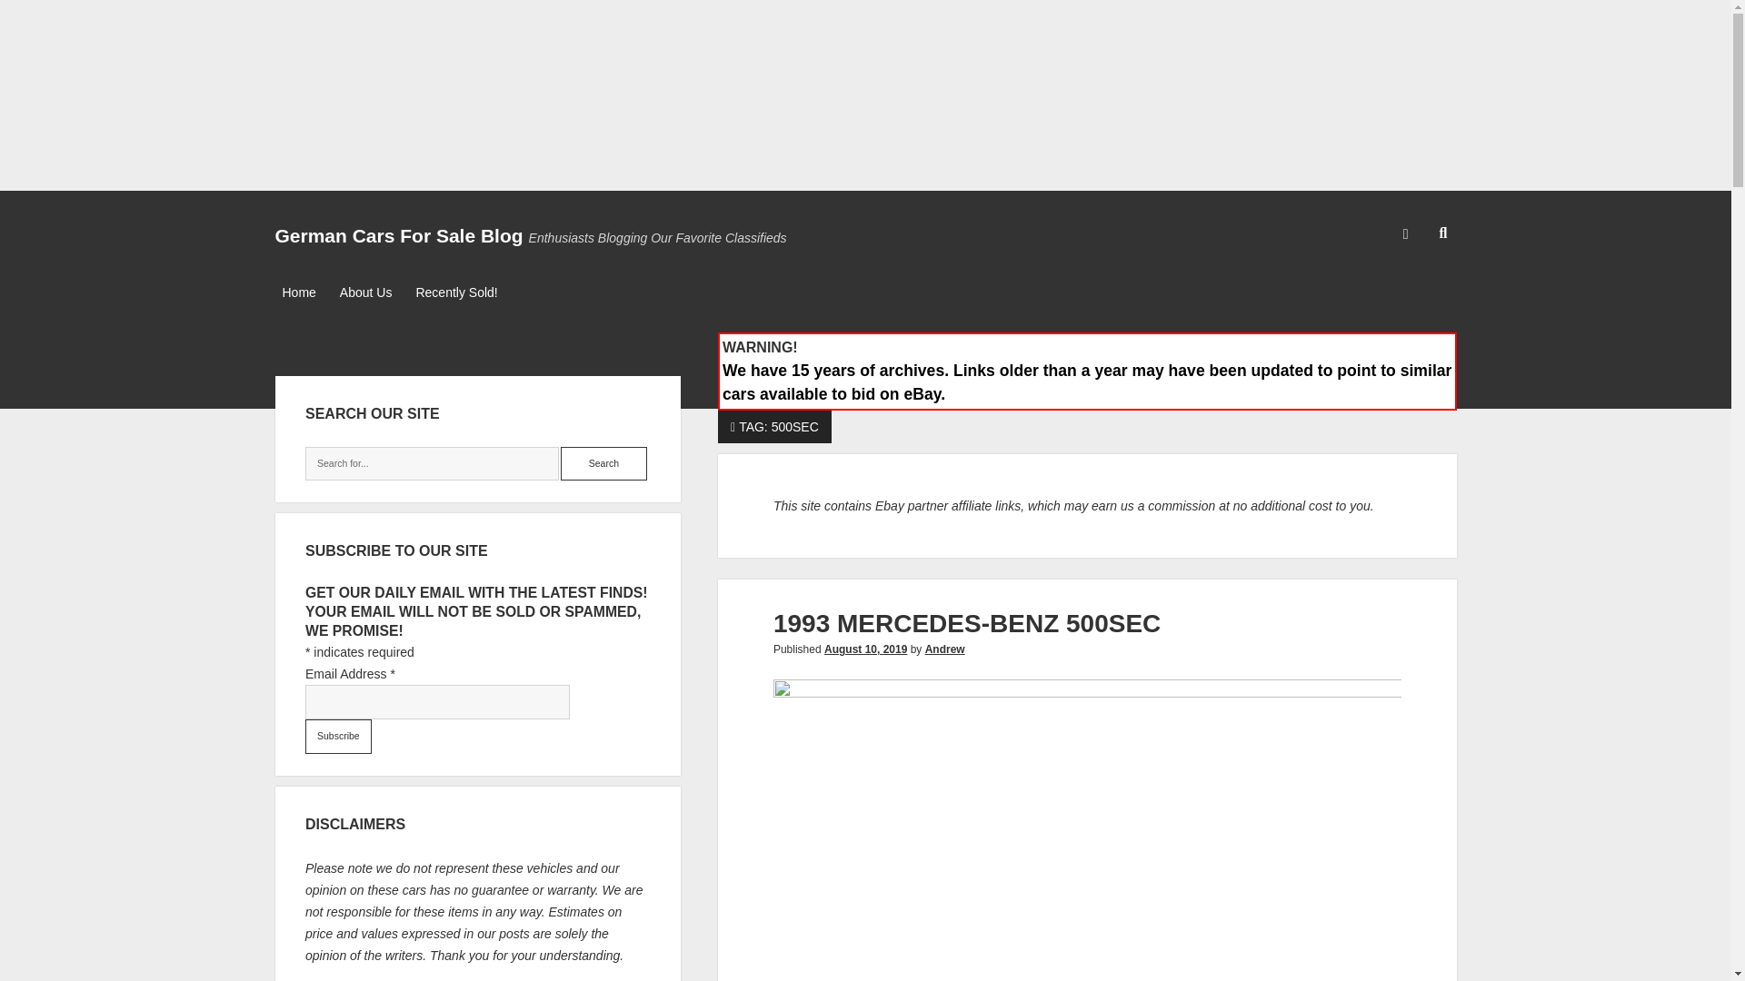 This screenshot has width=1745, height=981. What do you see at coordinates (365, 292) in the screenshot?
I see `About Us` at bounding box center [365, 292].